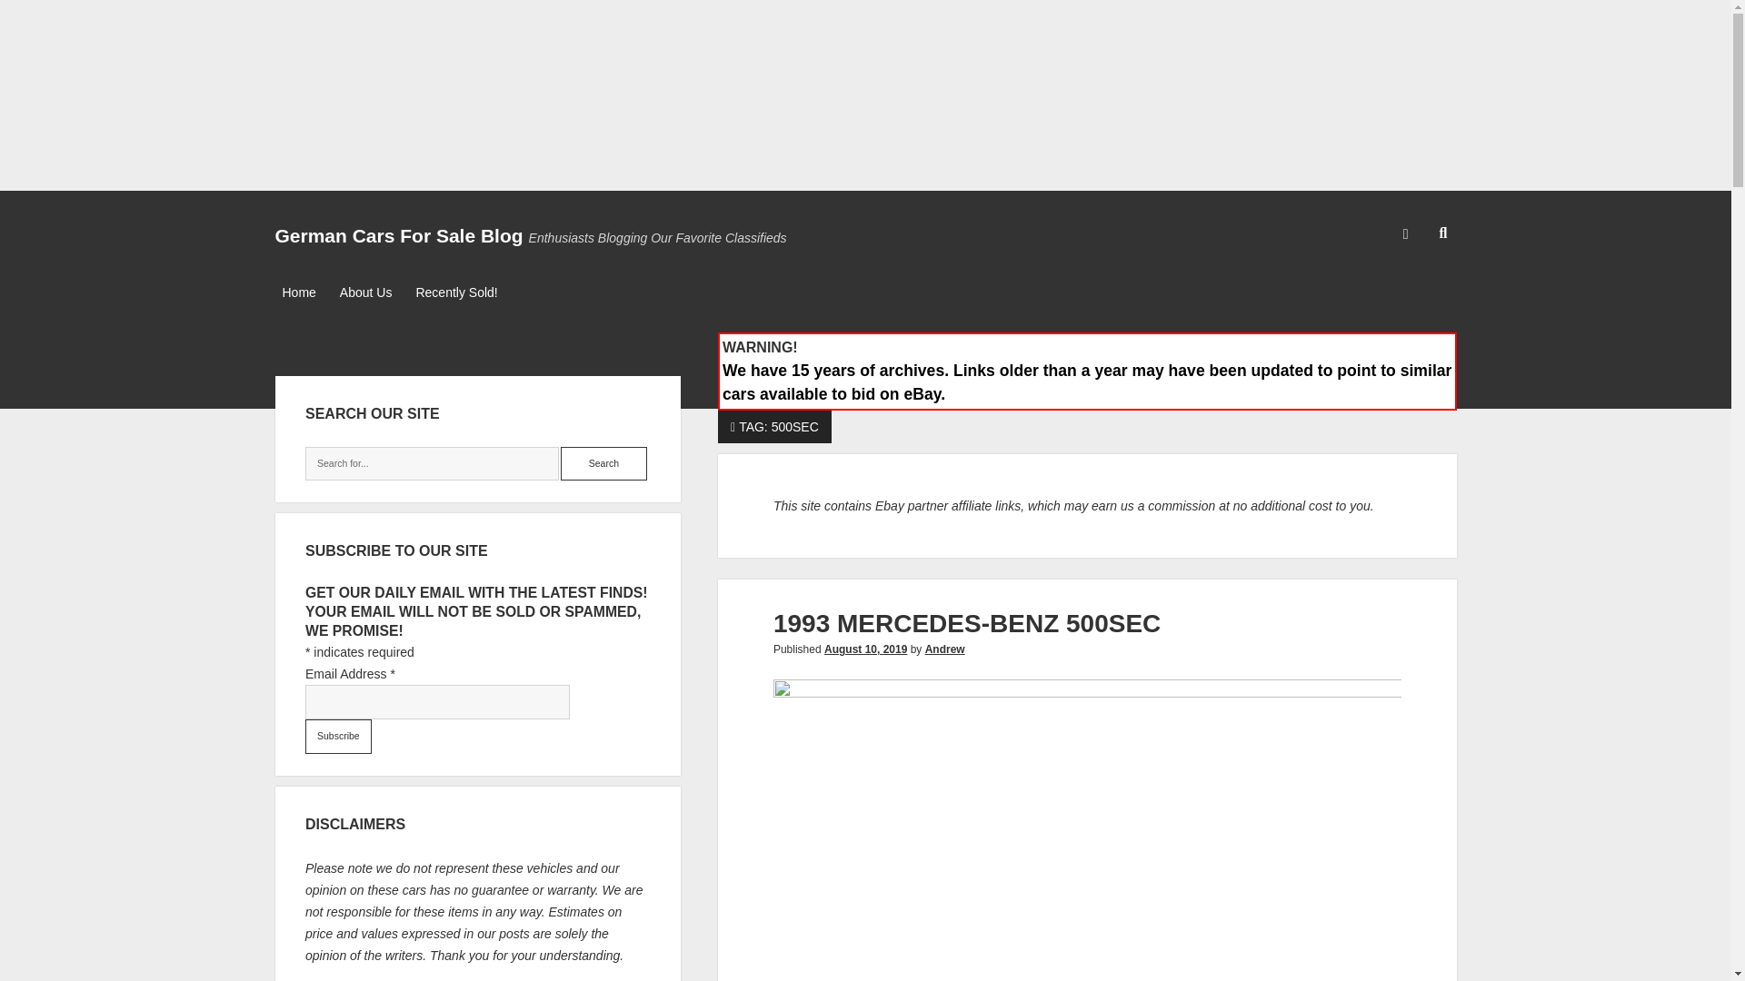 This screenshot has width=1745, height=981. What do you see at coordinates (365, 292) in the screenshot?
I see `About Us` at bounding box center [365, 292].